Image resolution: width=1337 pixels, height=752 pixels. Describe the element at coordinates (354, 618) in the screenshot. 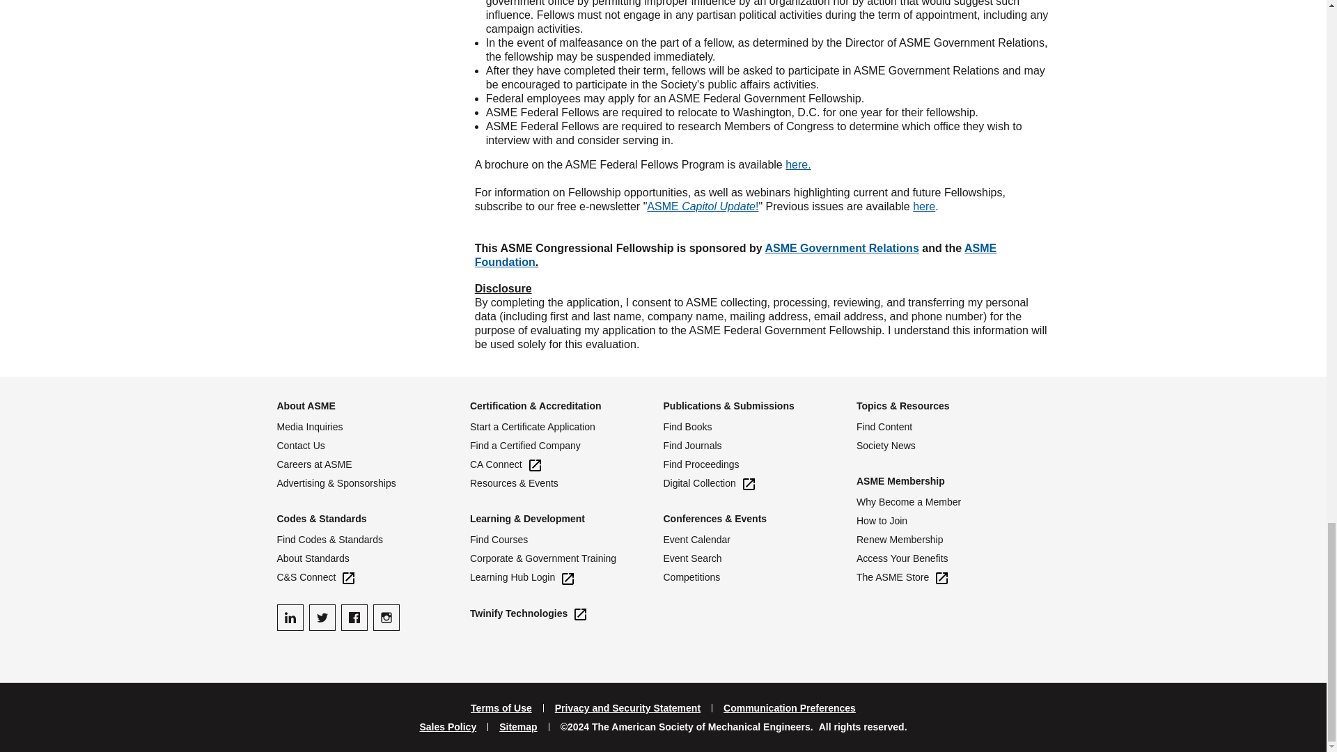

I see `ASME on Facebook` at that location.